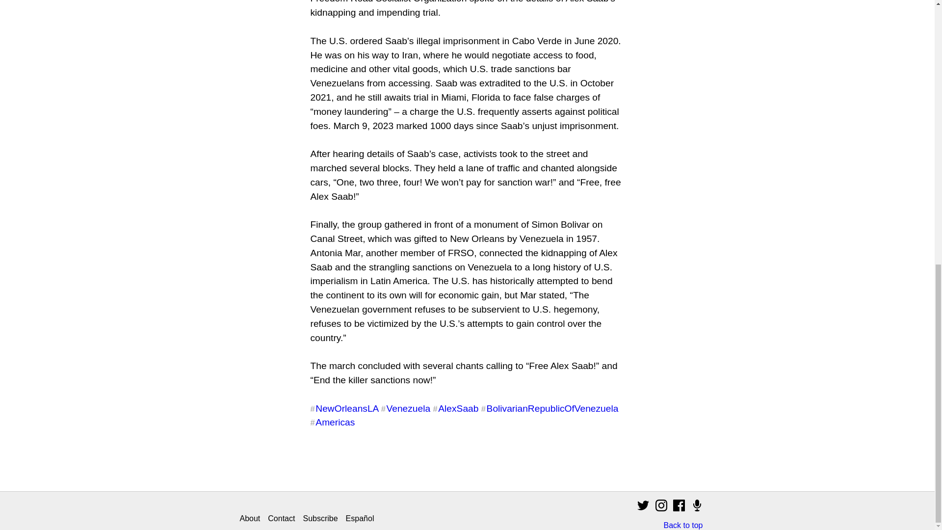 The image size is (942, 530). What do you see at coordinates (320, 518) in the screenshot?
I see `Subscribe` at bounding box center [320, 518].